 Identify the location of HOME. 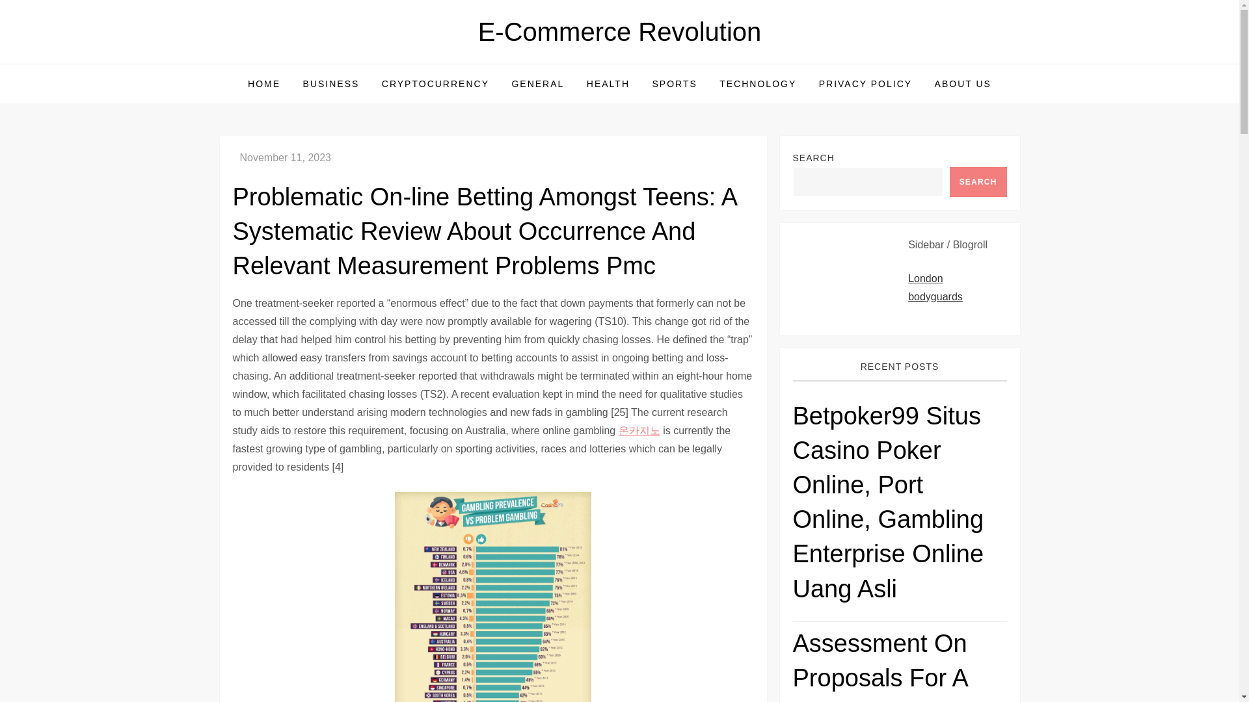
(264, 83).